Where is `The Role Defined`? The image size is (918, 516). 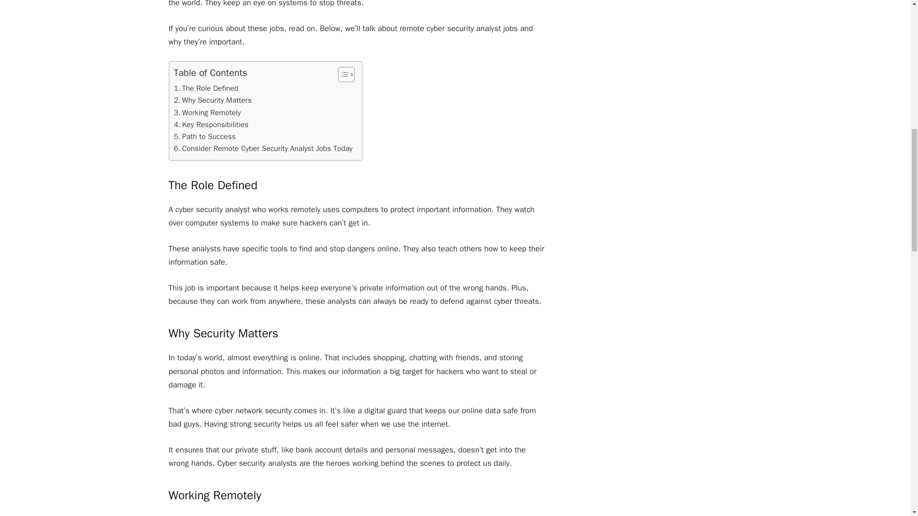 The Role Defined is located at coordinates (207, 88).